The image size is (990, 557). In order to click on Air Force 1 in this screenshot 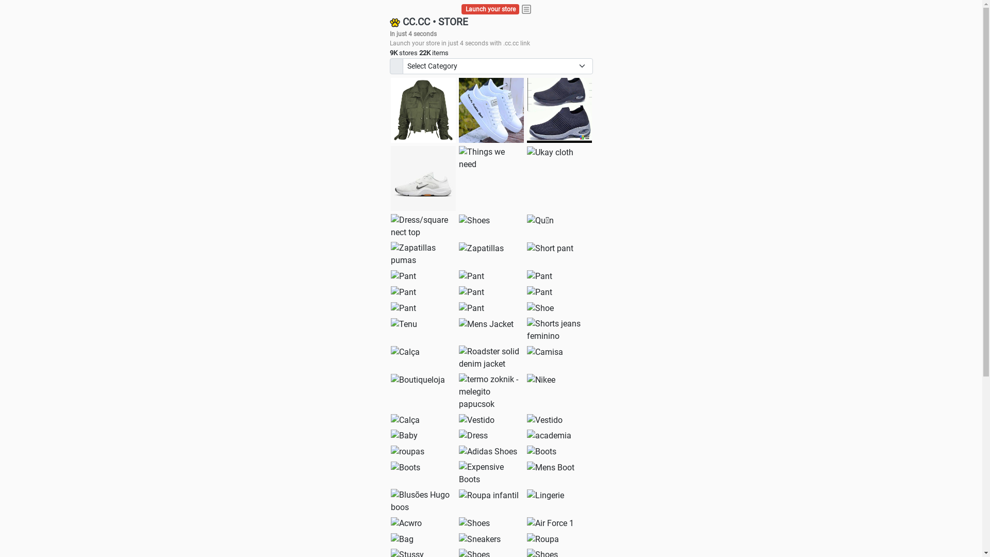, I will do `click(551, 523)`.